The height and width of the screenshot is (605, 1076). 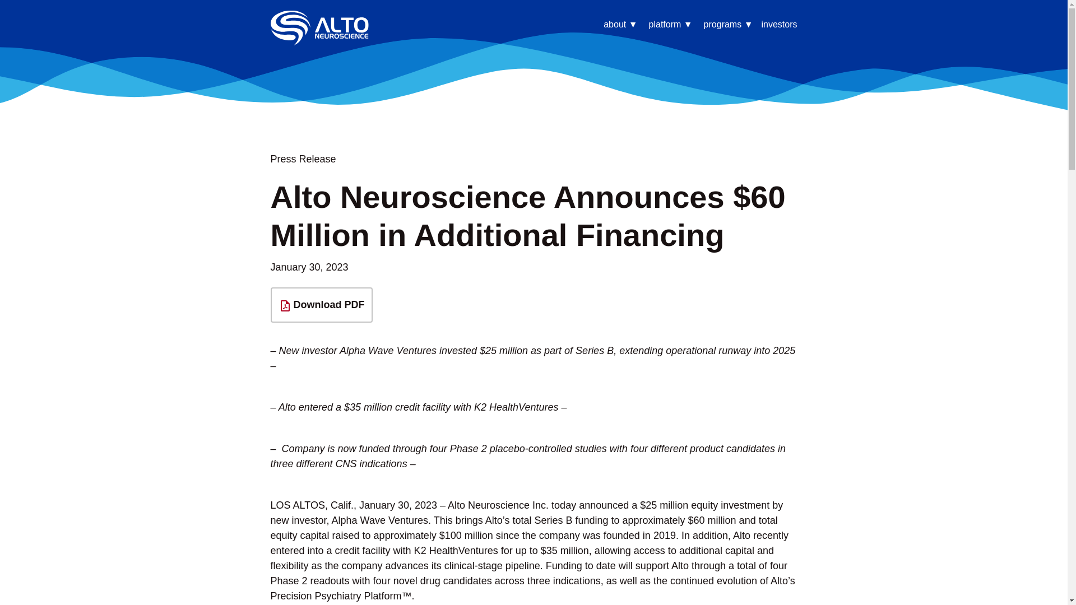 What do you see at coordinates (779, 26) in the screenshot?
I see `investors` at bounding box center [779, 26].